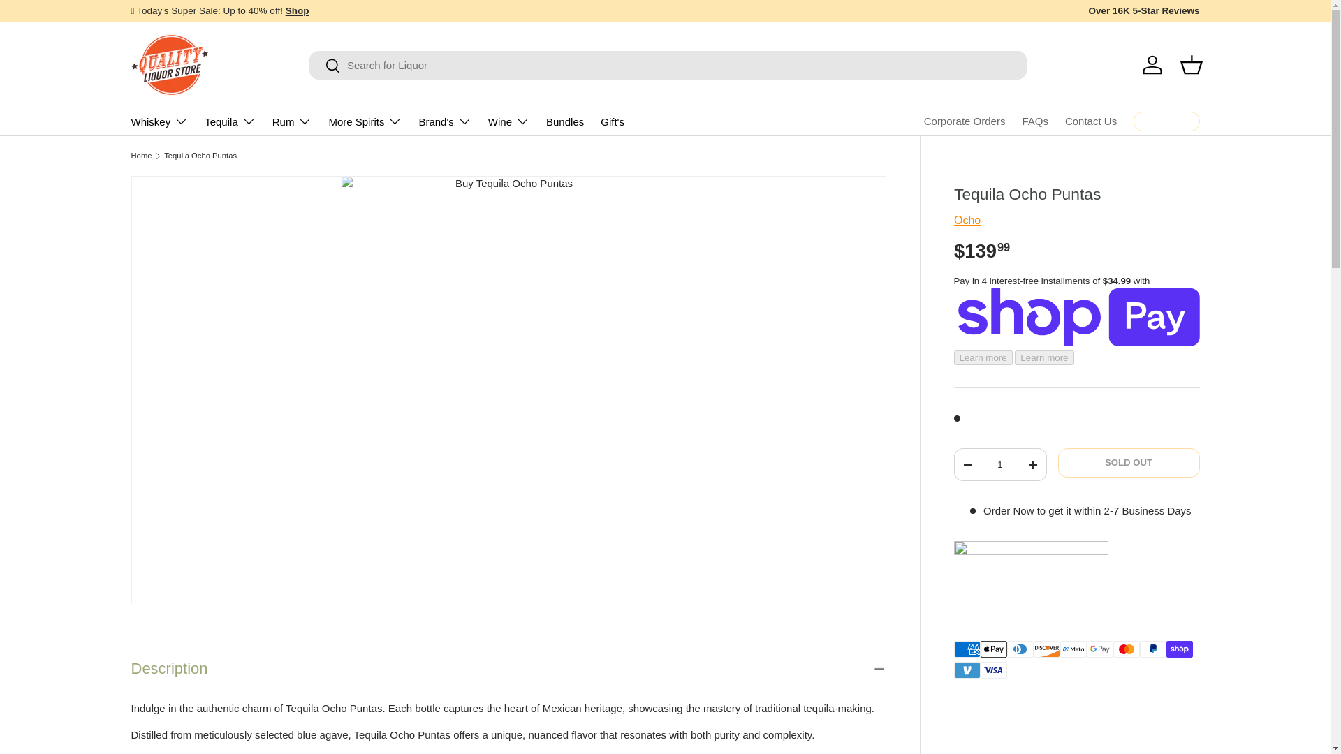 This screenshot has height=754, width=1341. What do you see at coordinates (1180, 649) in the screenshot?
I see `Shop Pay` at bounding box center [1180, 649].